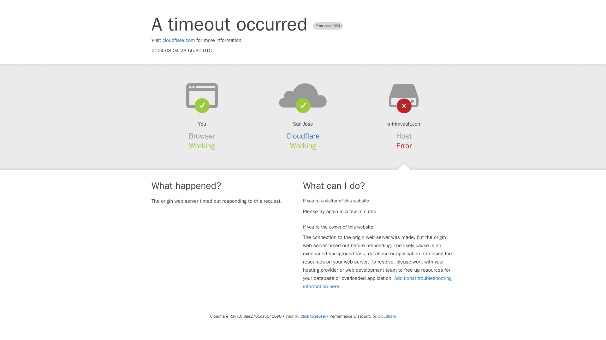  I want to click on Cloudflare, so click(386, 316).